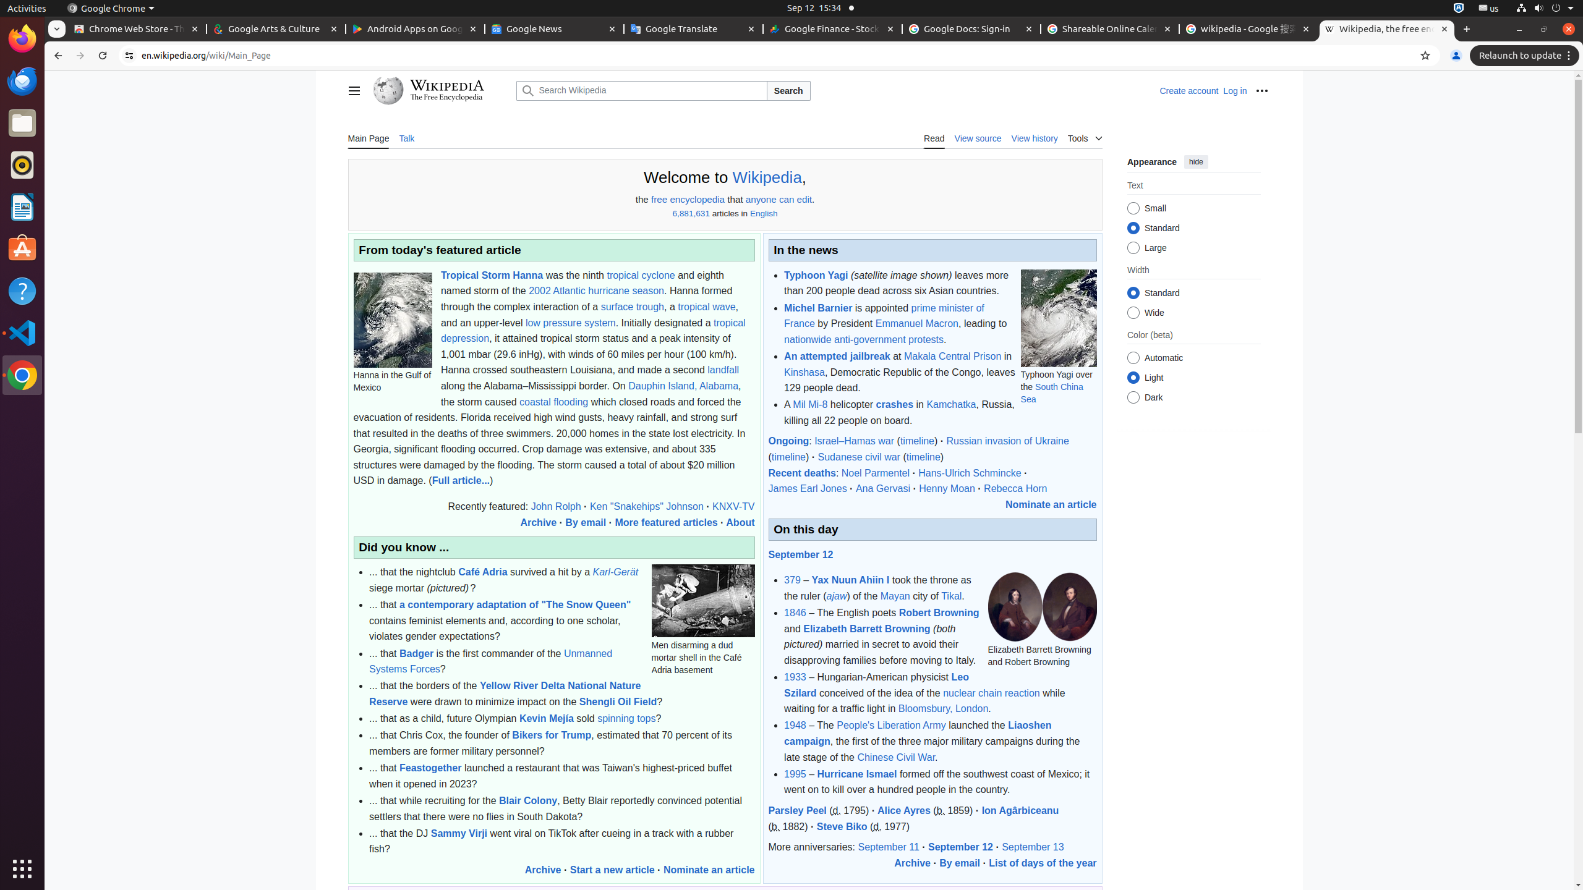 This screenshot has height=890, width=1583. What do you see at coordinates (22, 39) in the screenshot?
I see `Firefox Web Browser` at bounding box center [22, 39].